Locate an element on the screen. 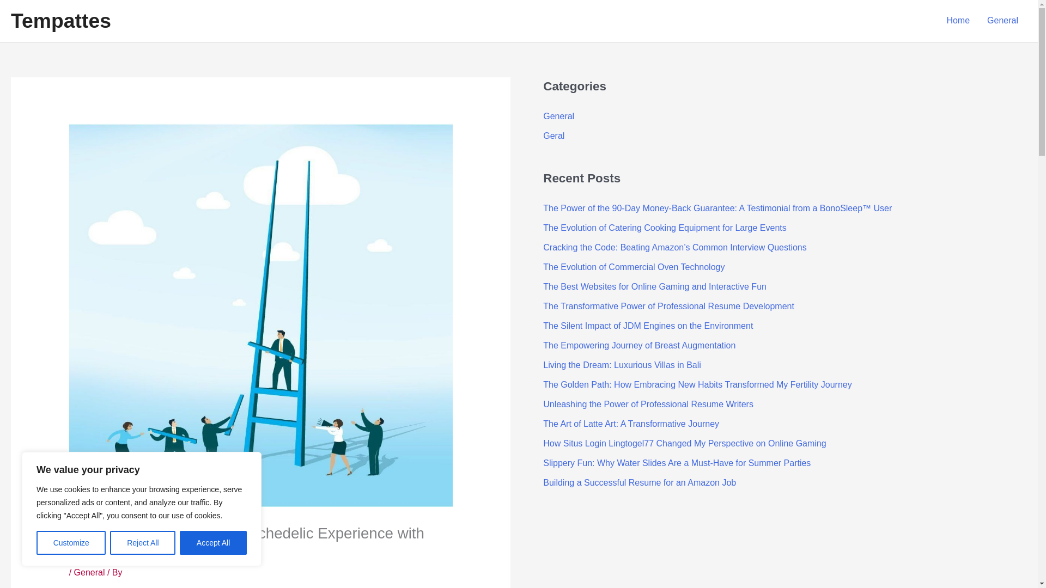  Accept All is located at coordinates (214, 543).